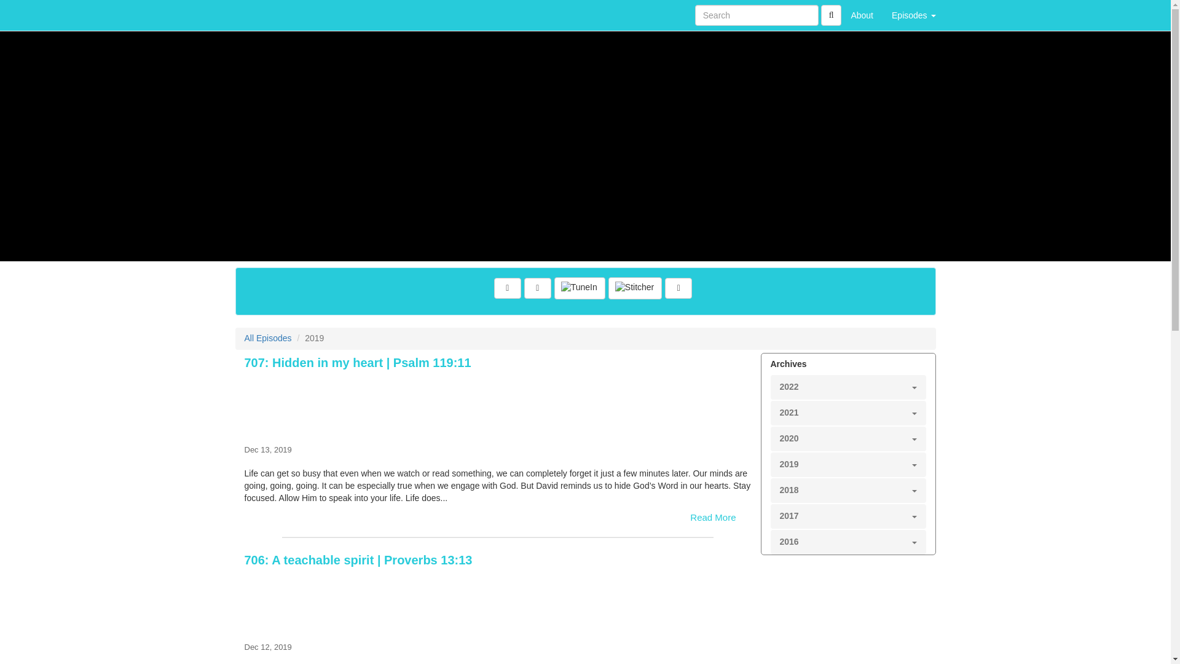 The height and width of the screenshot is (664, 1180). I want to click on About, so click(862, 15).